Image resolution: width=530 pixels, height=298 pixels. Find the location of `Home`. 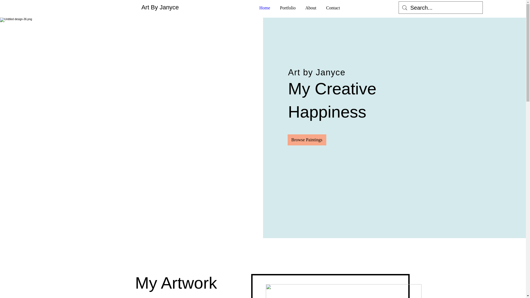

Home is located at coordinates (264, 8).